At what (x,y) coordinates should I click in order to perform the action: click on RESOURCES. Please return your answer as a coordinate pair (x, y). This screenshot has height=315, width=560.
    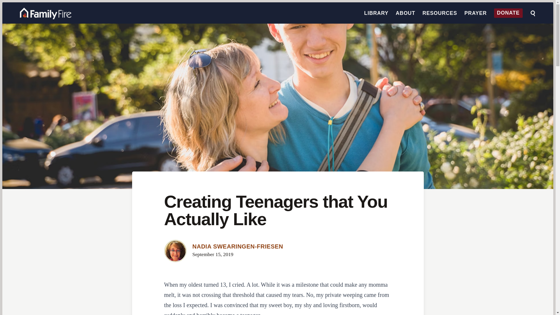
    Looking at the image, I should click on (439, 13).